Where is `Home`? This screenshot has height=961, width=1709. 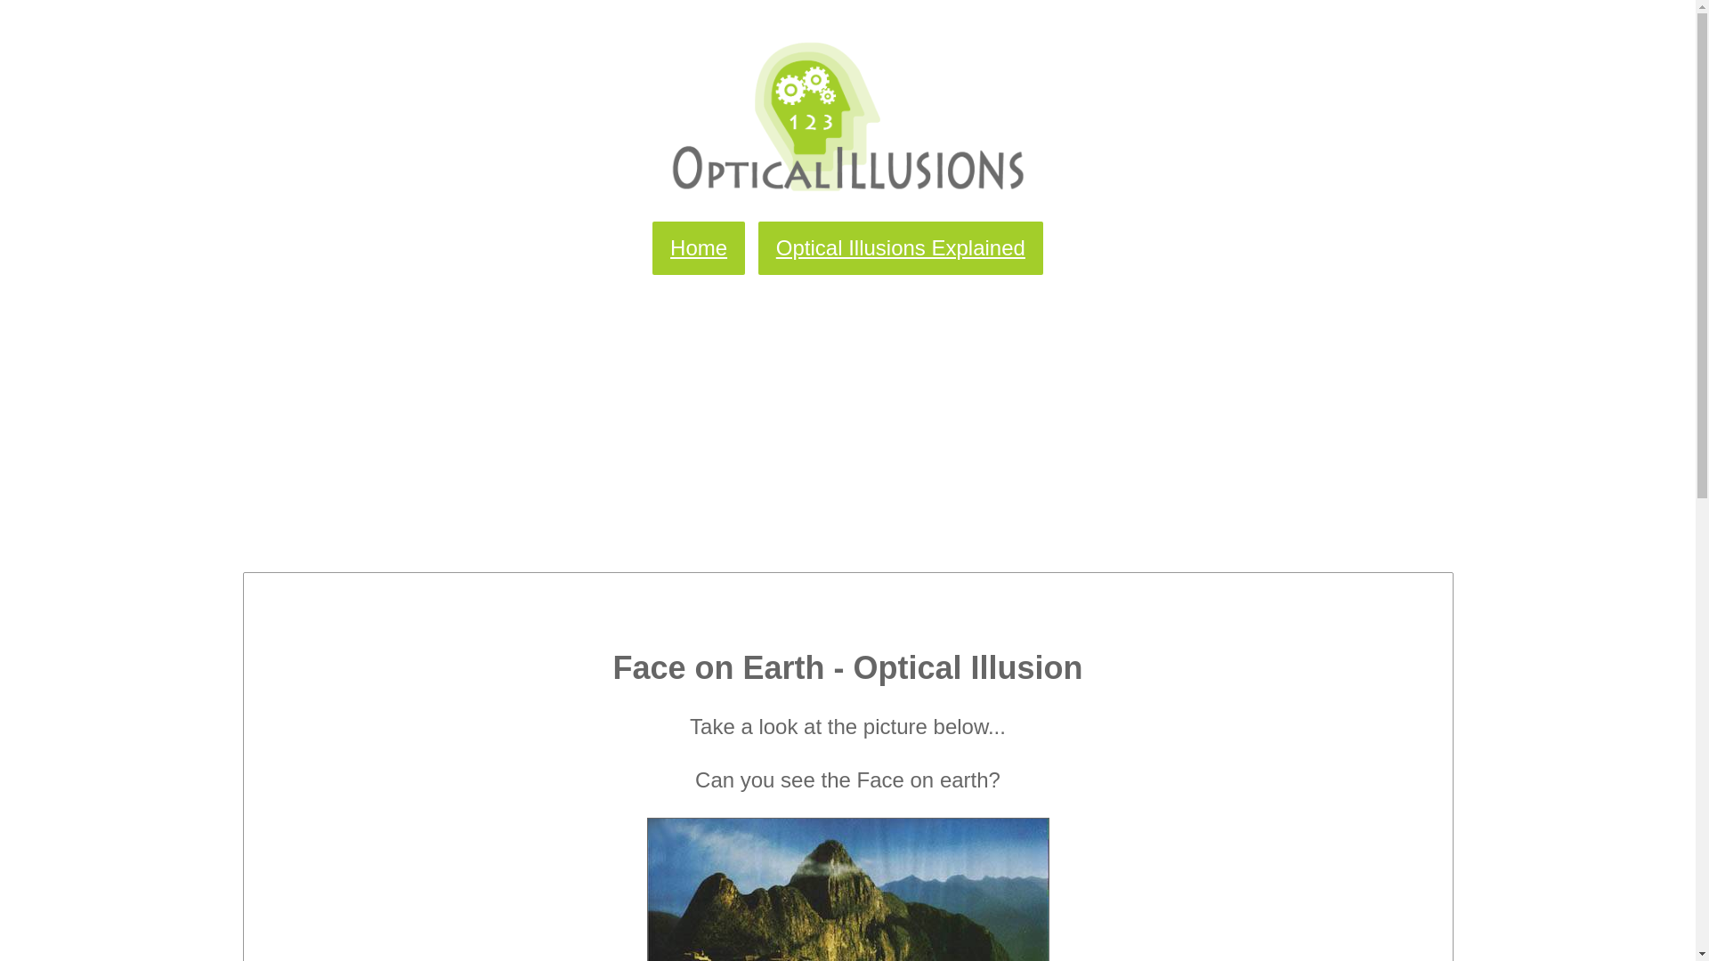
Home is located at coordinates (699, 248).